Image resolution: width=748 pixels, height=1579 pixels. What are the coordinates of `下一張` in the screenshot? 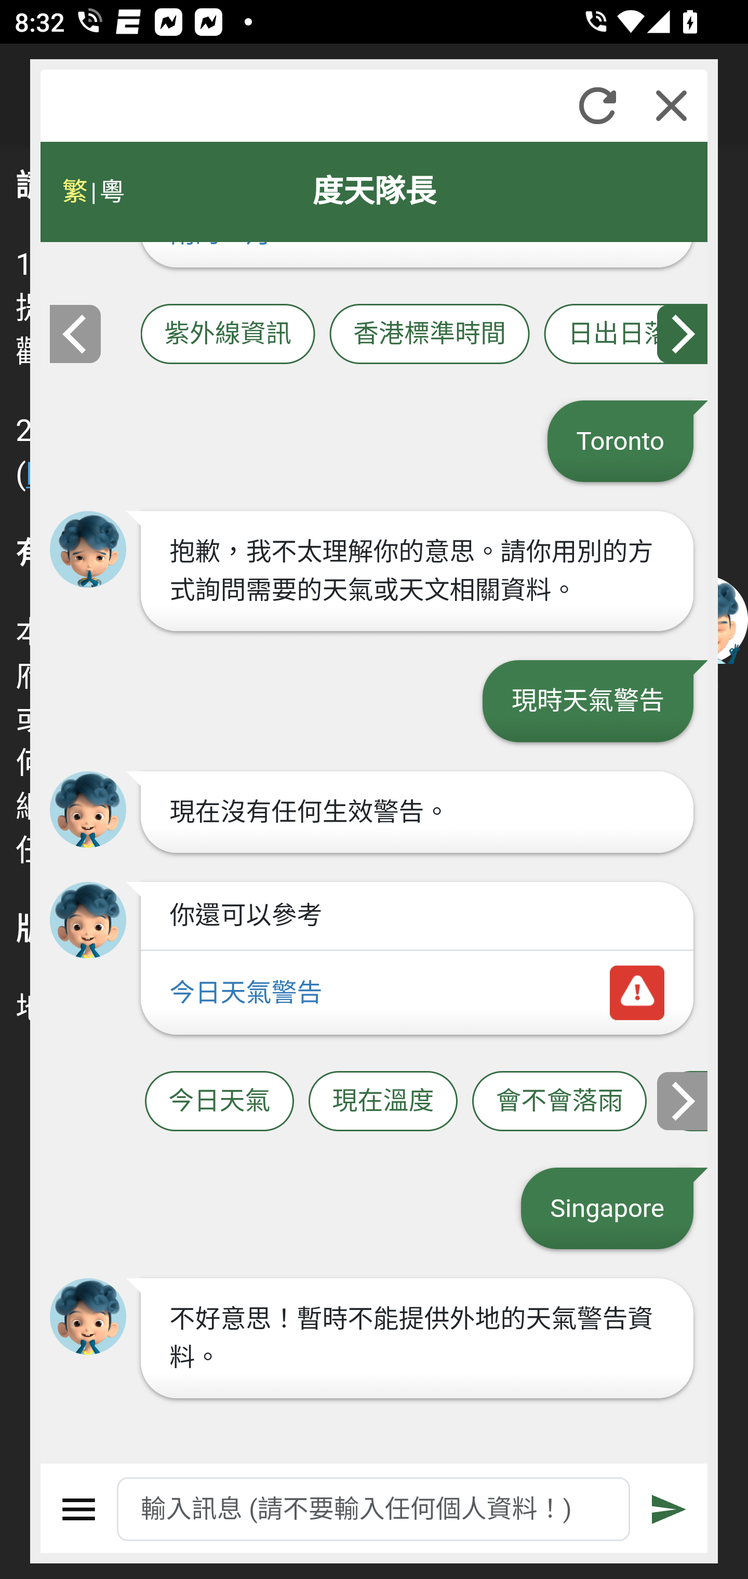 It's located at (683, 333).